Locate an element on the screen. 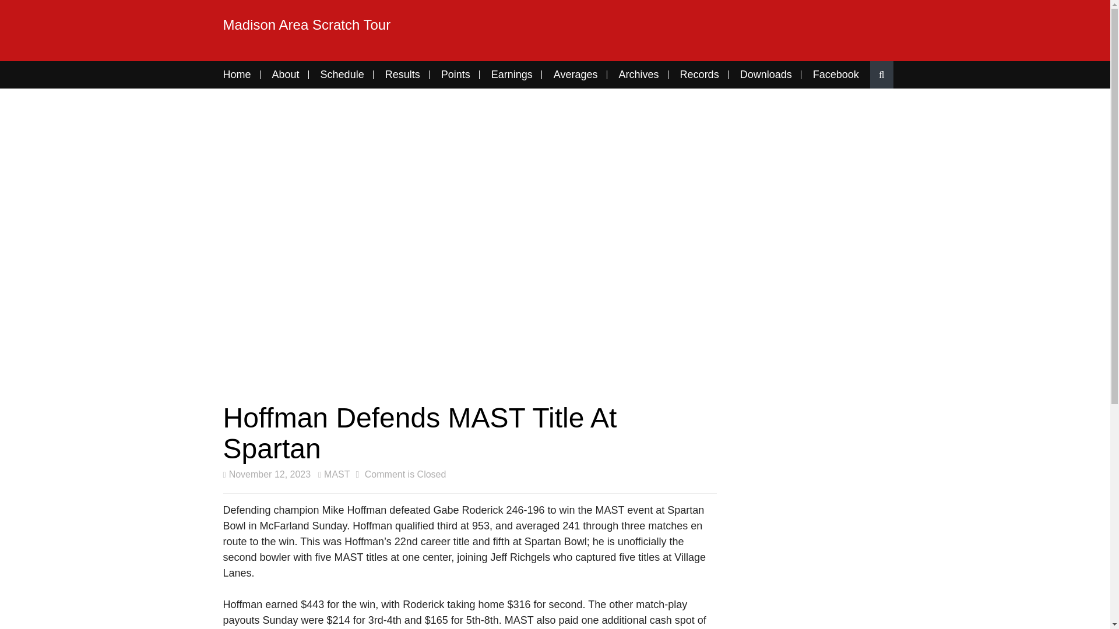 Image resolution: width=1119 pixels, height=629 pixels. Results is located at coordinates (403, 75).